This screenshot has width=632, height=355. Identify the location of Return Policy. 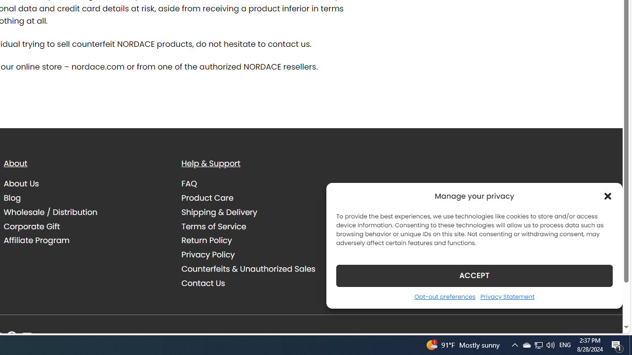
(263, 241).